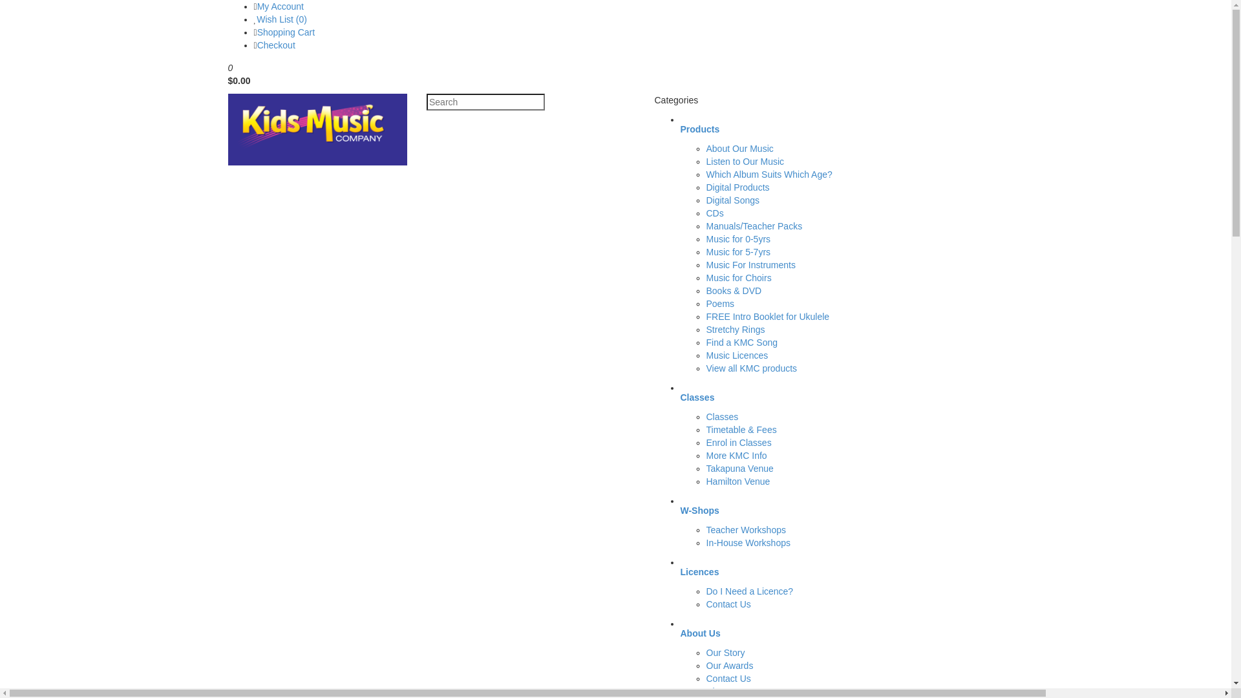 The height and width of the screenshot is (698, 1241). Describe the element at coordinates (750, 265) in the screenshot. I see `Music For Instruments` at that location.